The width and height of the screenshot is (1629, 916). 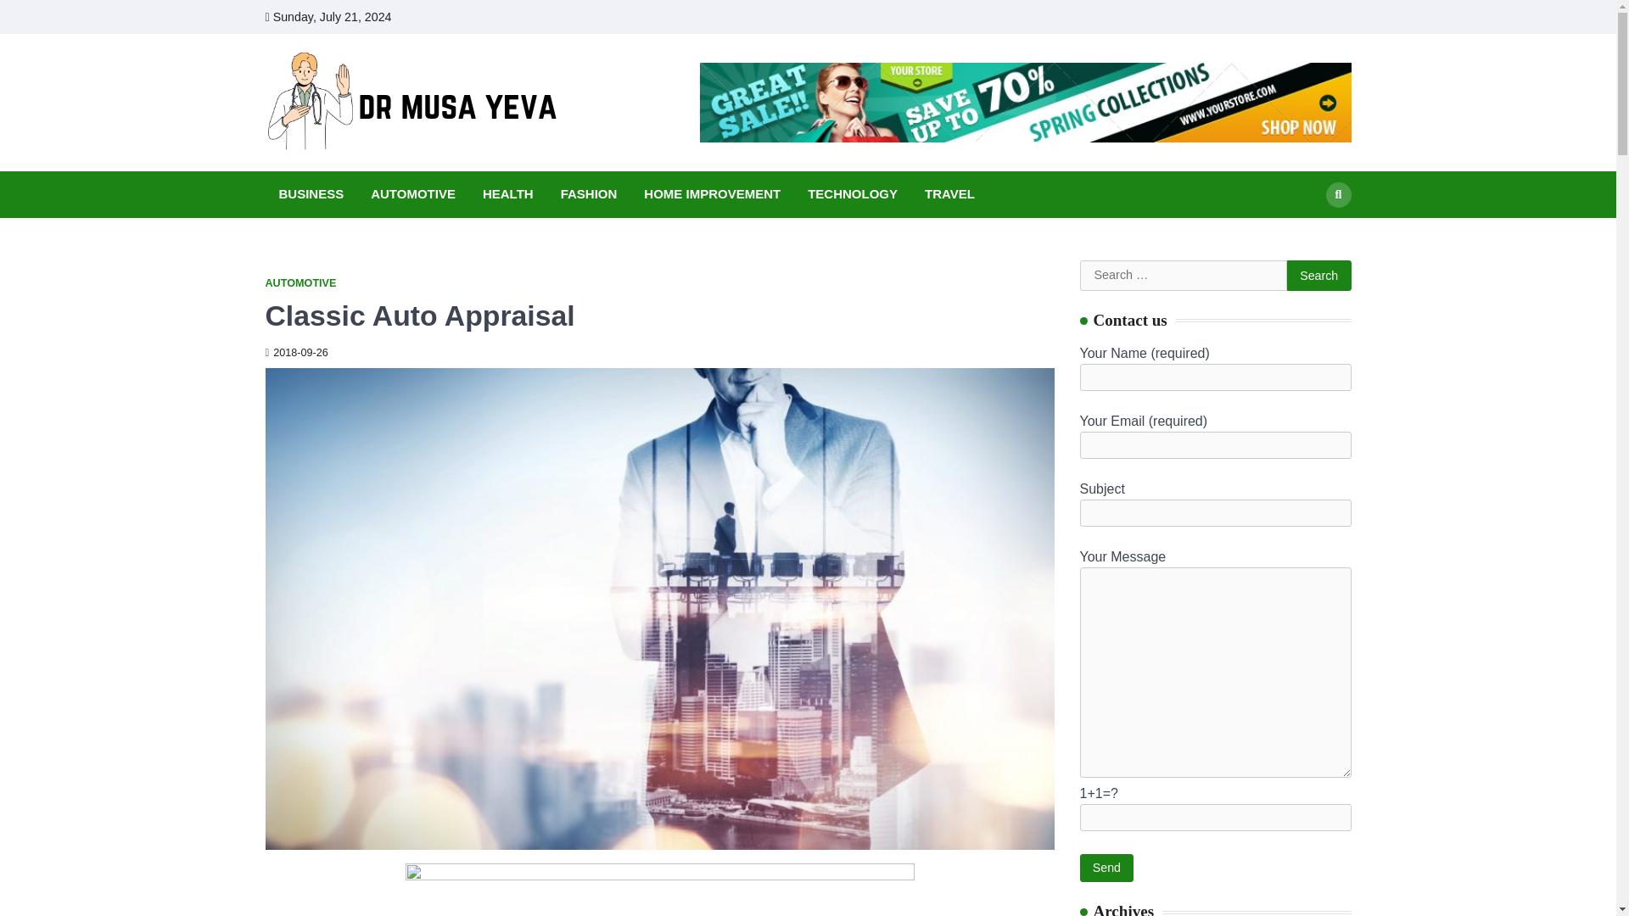 I want to click on Search, so click(x=1318, y=275).